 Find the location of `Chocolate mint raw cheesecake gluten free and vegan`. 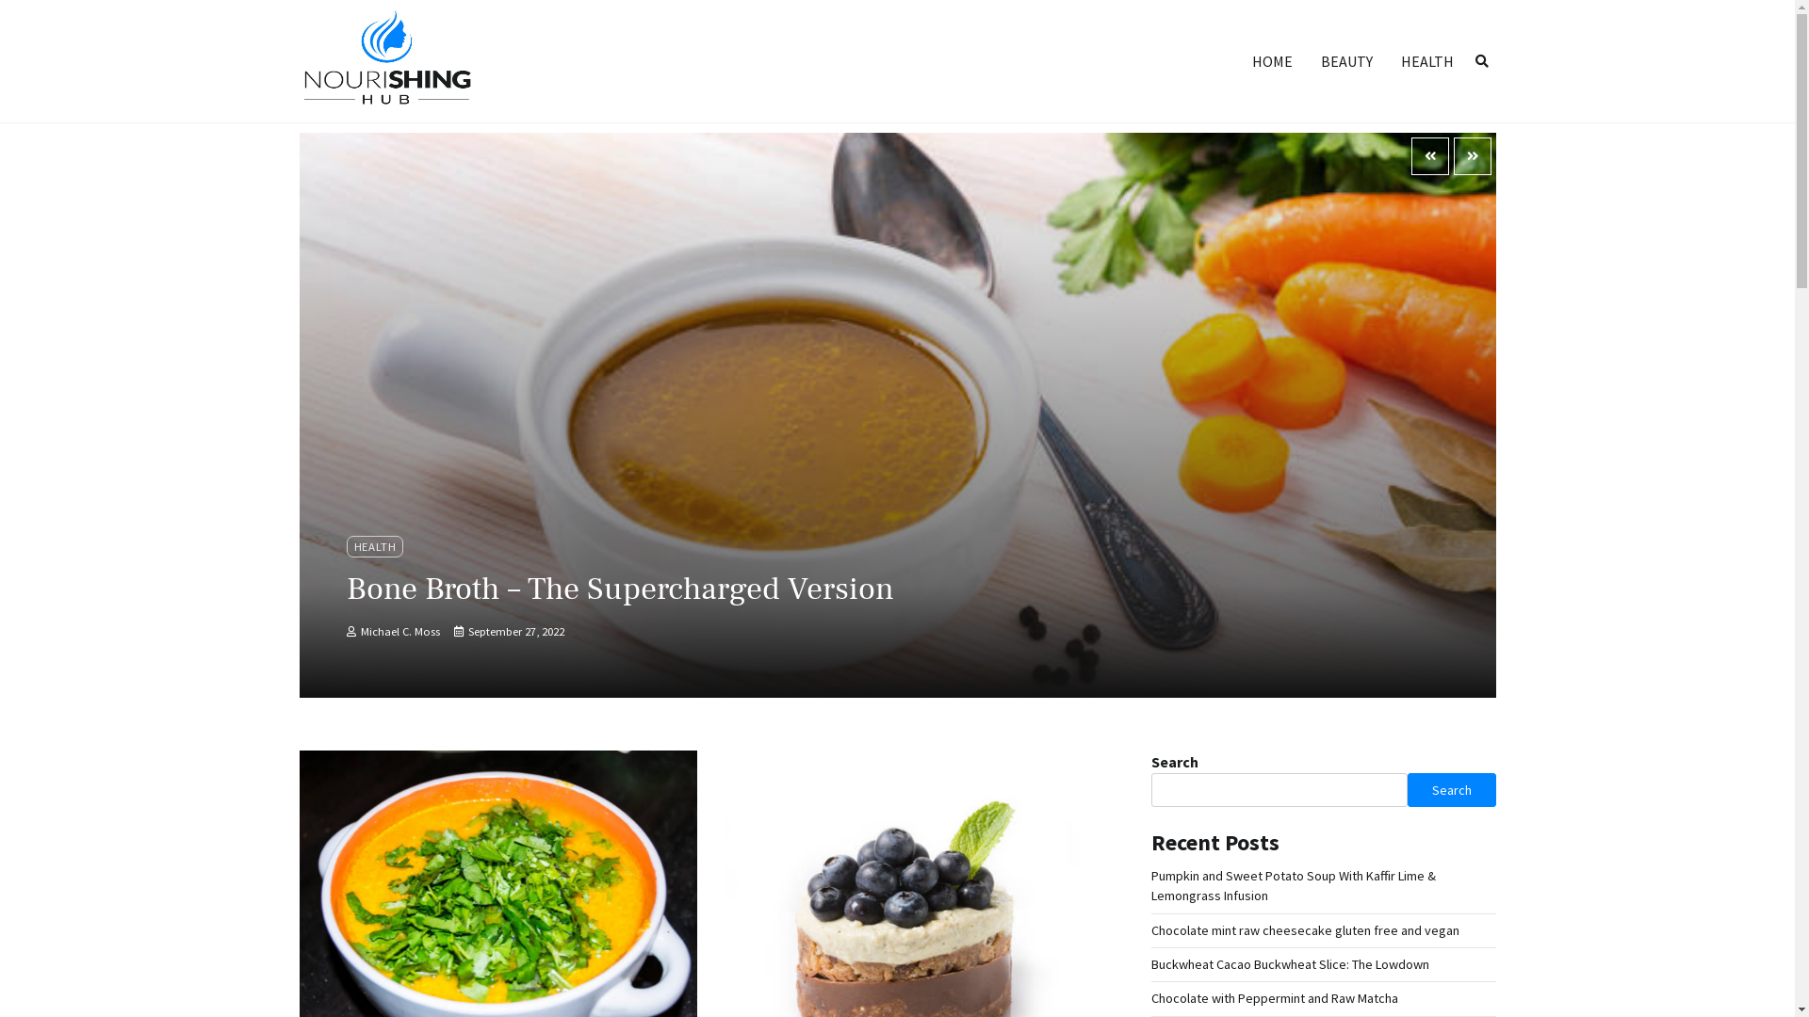

Chocolate mint raw cheesecake gluten free and vegan is located at coordinates (1306, 930).